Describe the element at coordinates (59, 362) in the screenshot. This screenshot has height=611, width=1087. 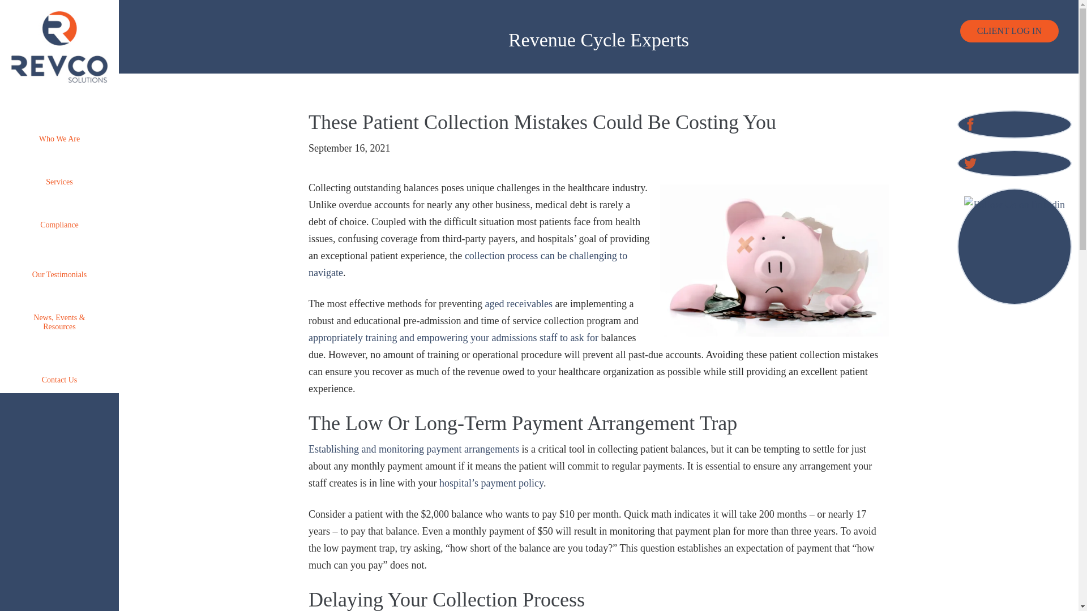
I see `Contact Us` at that location.